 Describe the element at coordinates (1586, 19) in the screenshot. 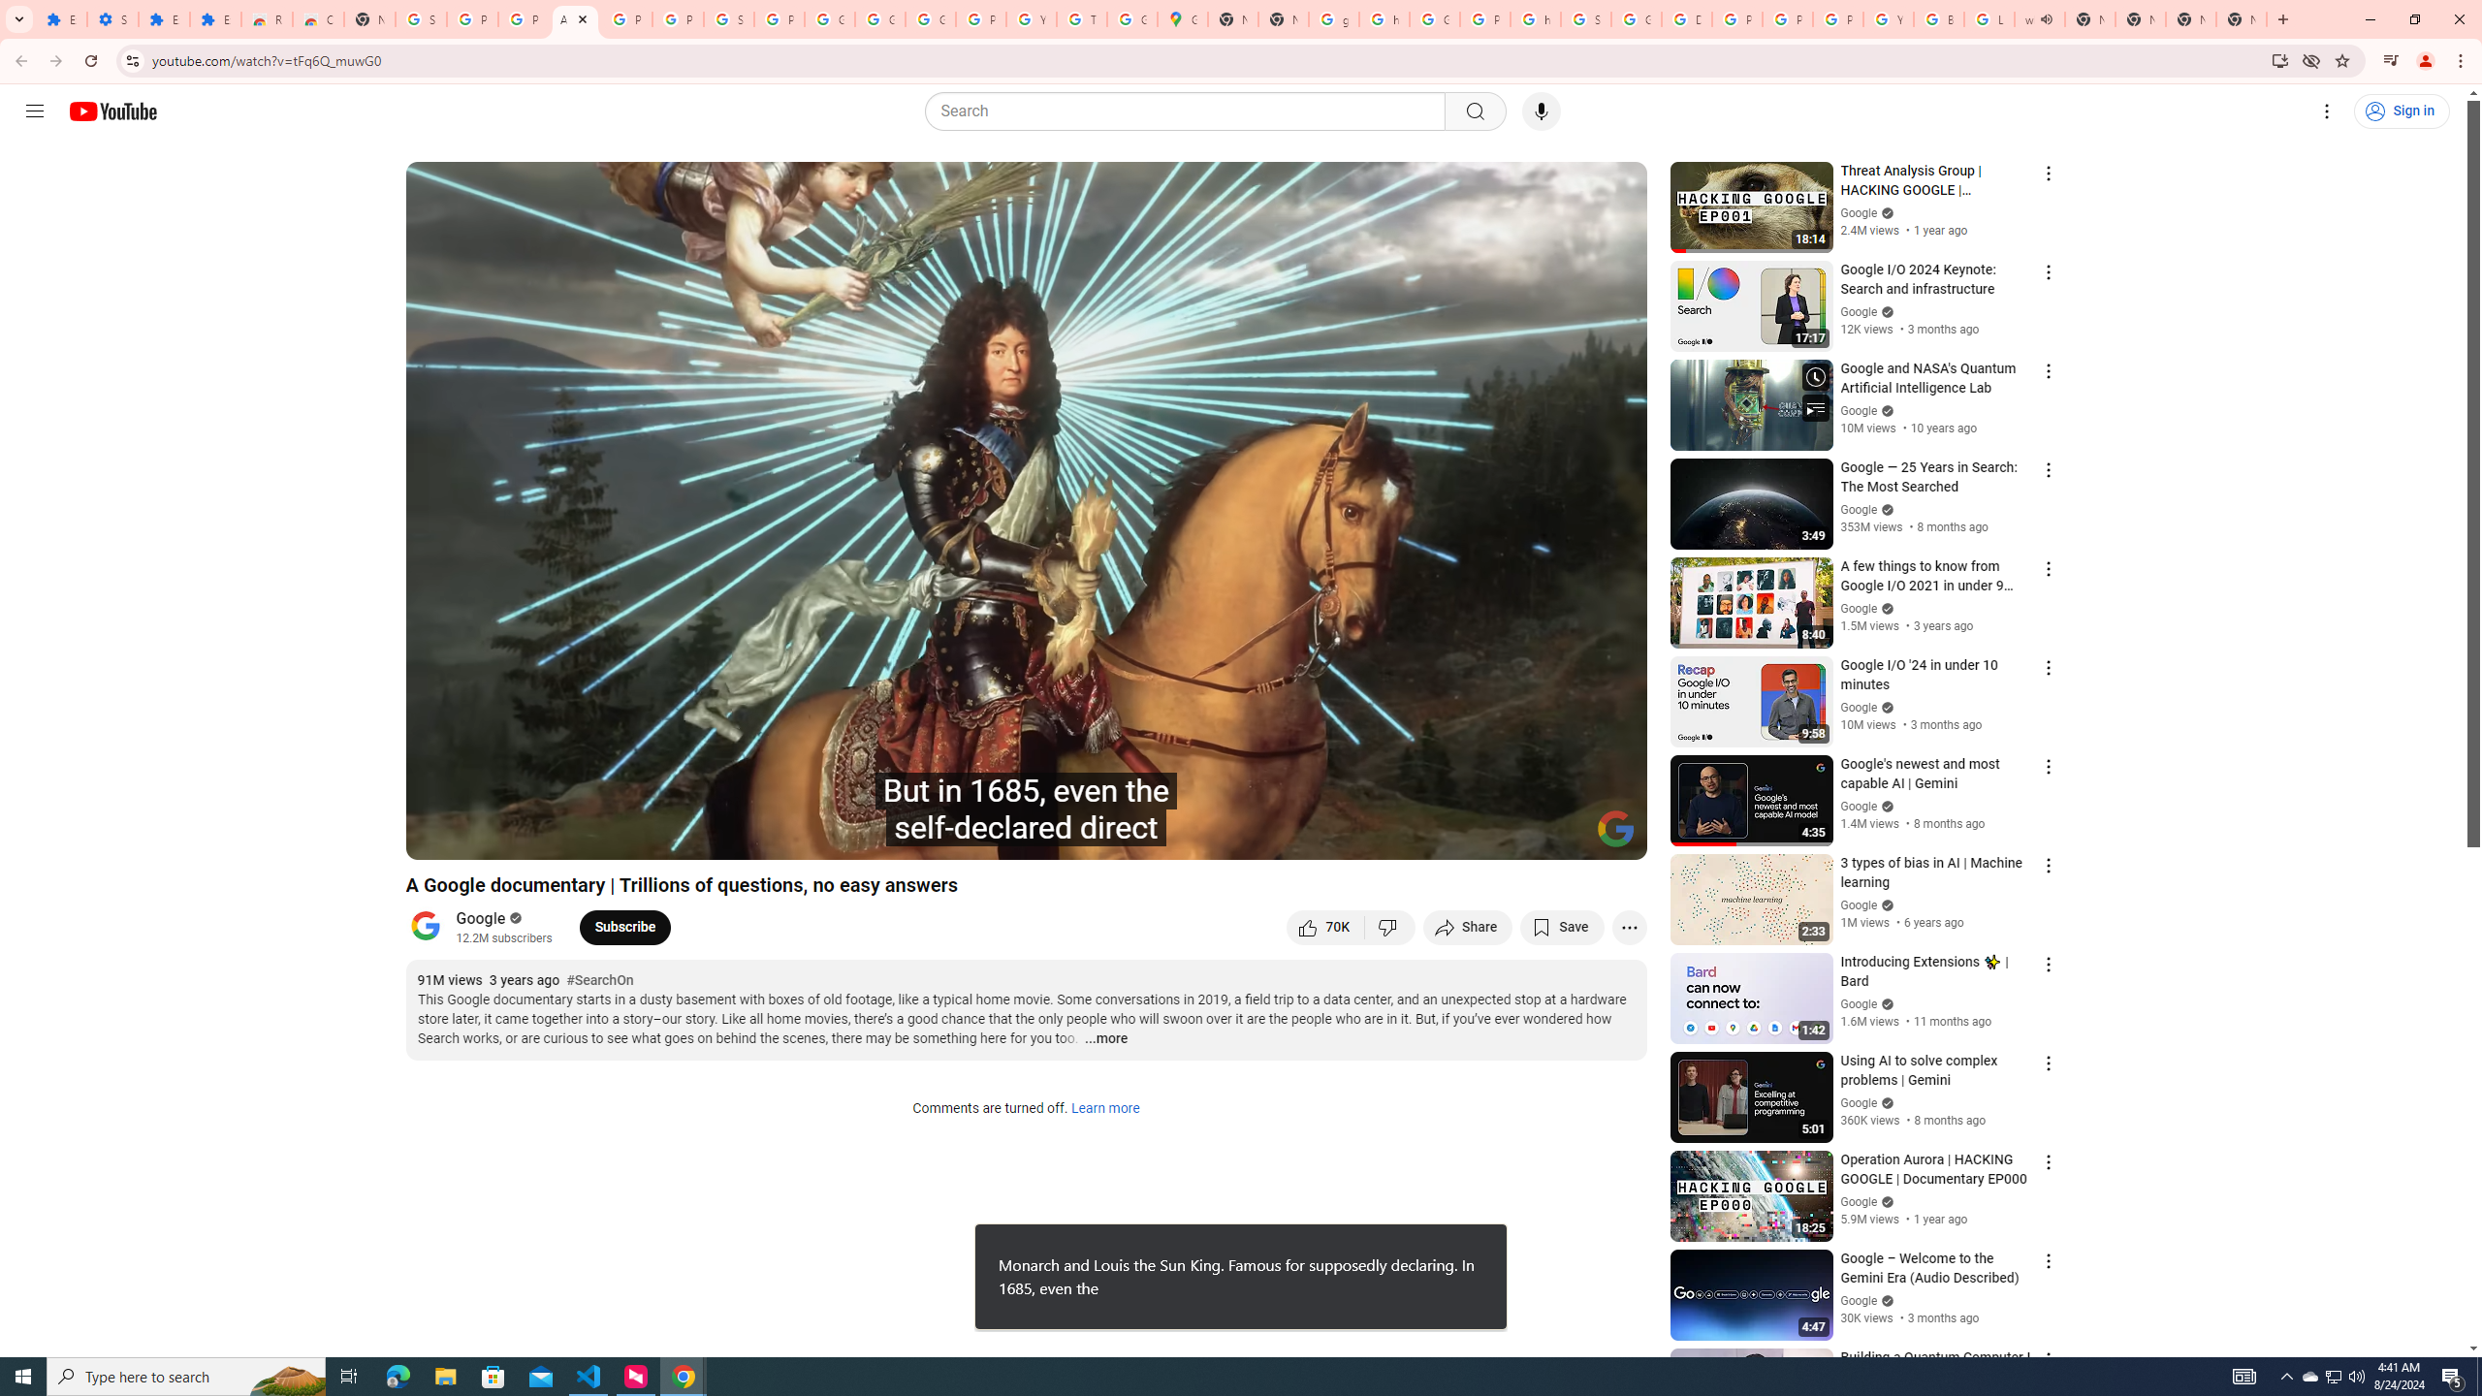

I see `Sign in - Google Accounts` at that location.